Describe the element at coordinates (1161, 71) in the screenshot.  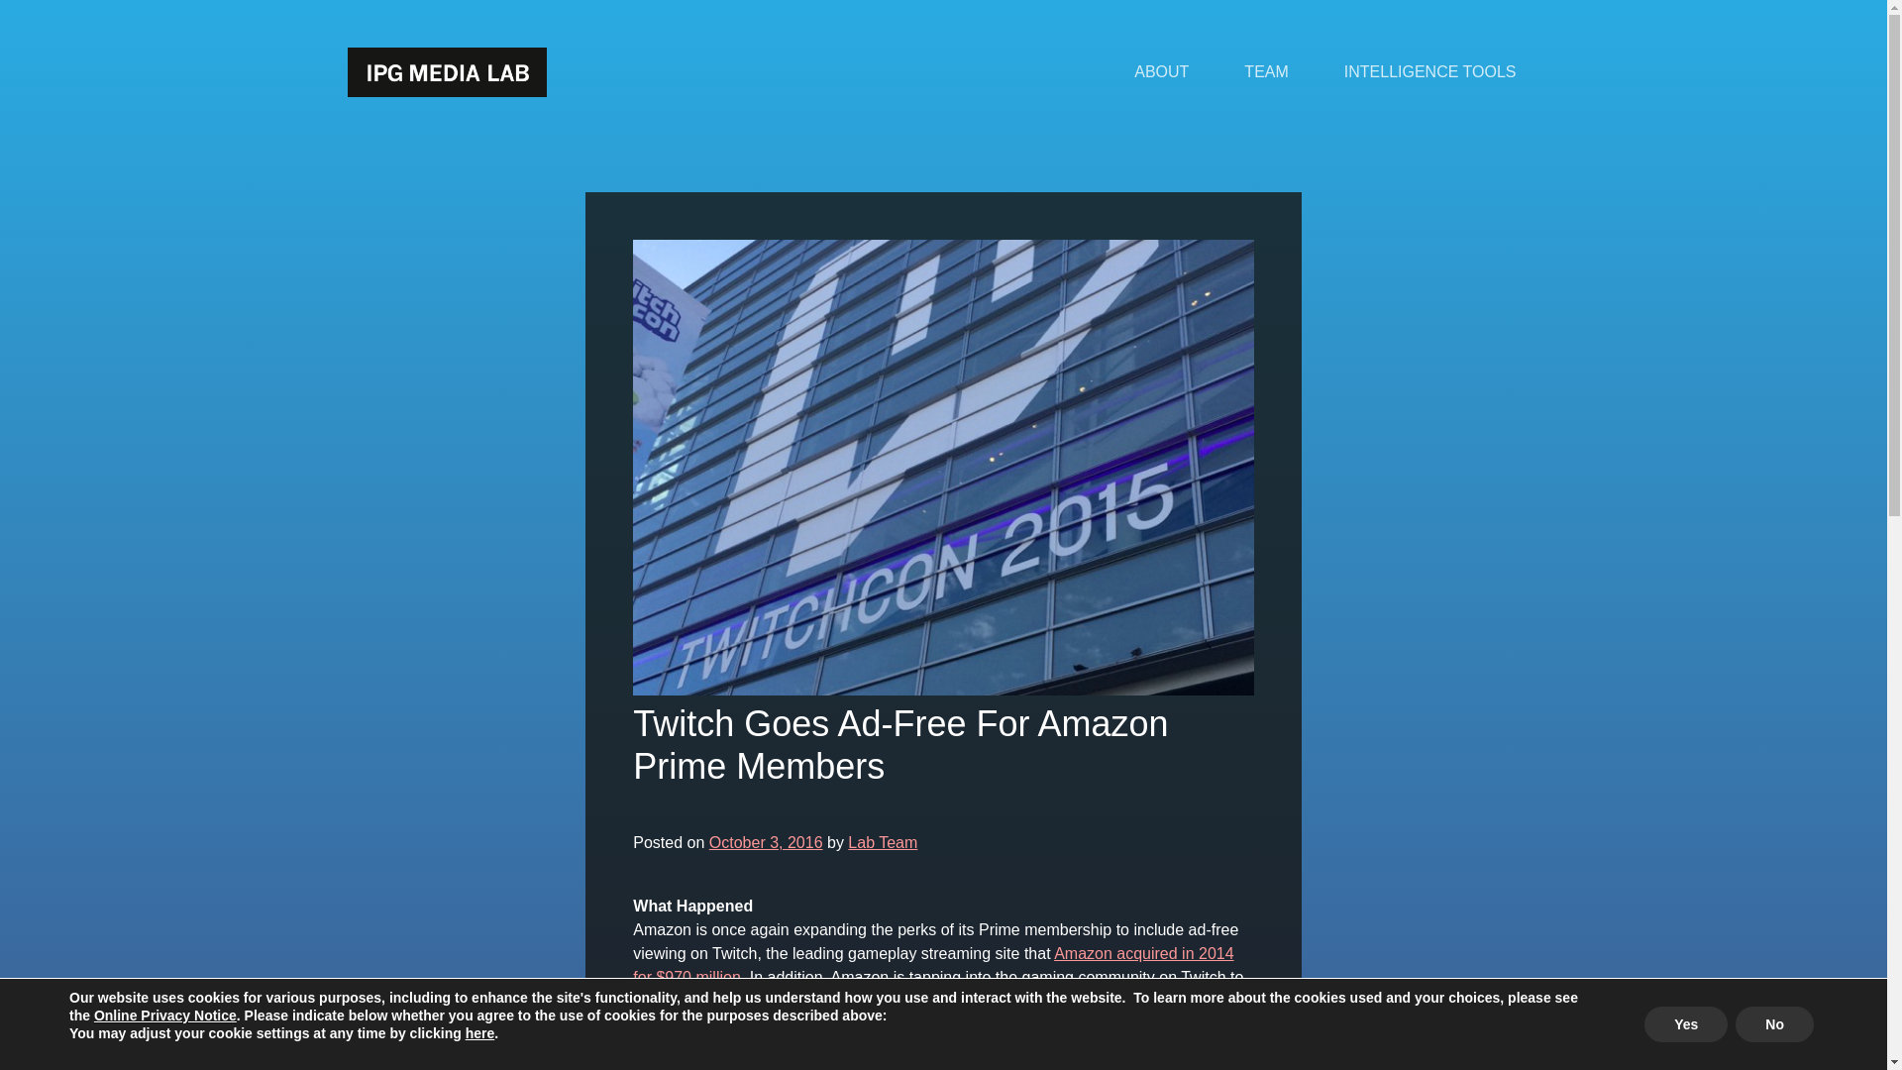
I see `ABOUT` at that location.